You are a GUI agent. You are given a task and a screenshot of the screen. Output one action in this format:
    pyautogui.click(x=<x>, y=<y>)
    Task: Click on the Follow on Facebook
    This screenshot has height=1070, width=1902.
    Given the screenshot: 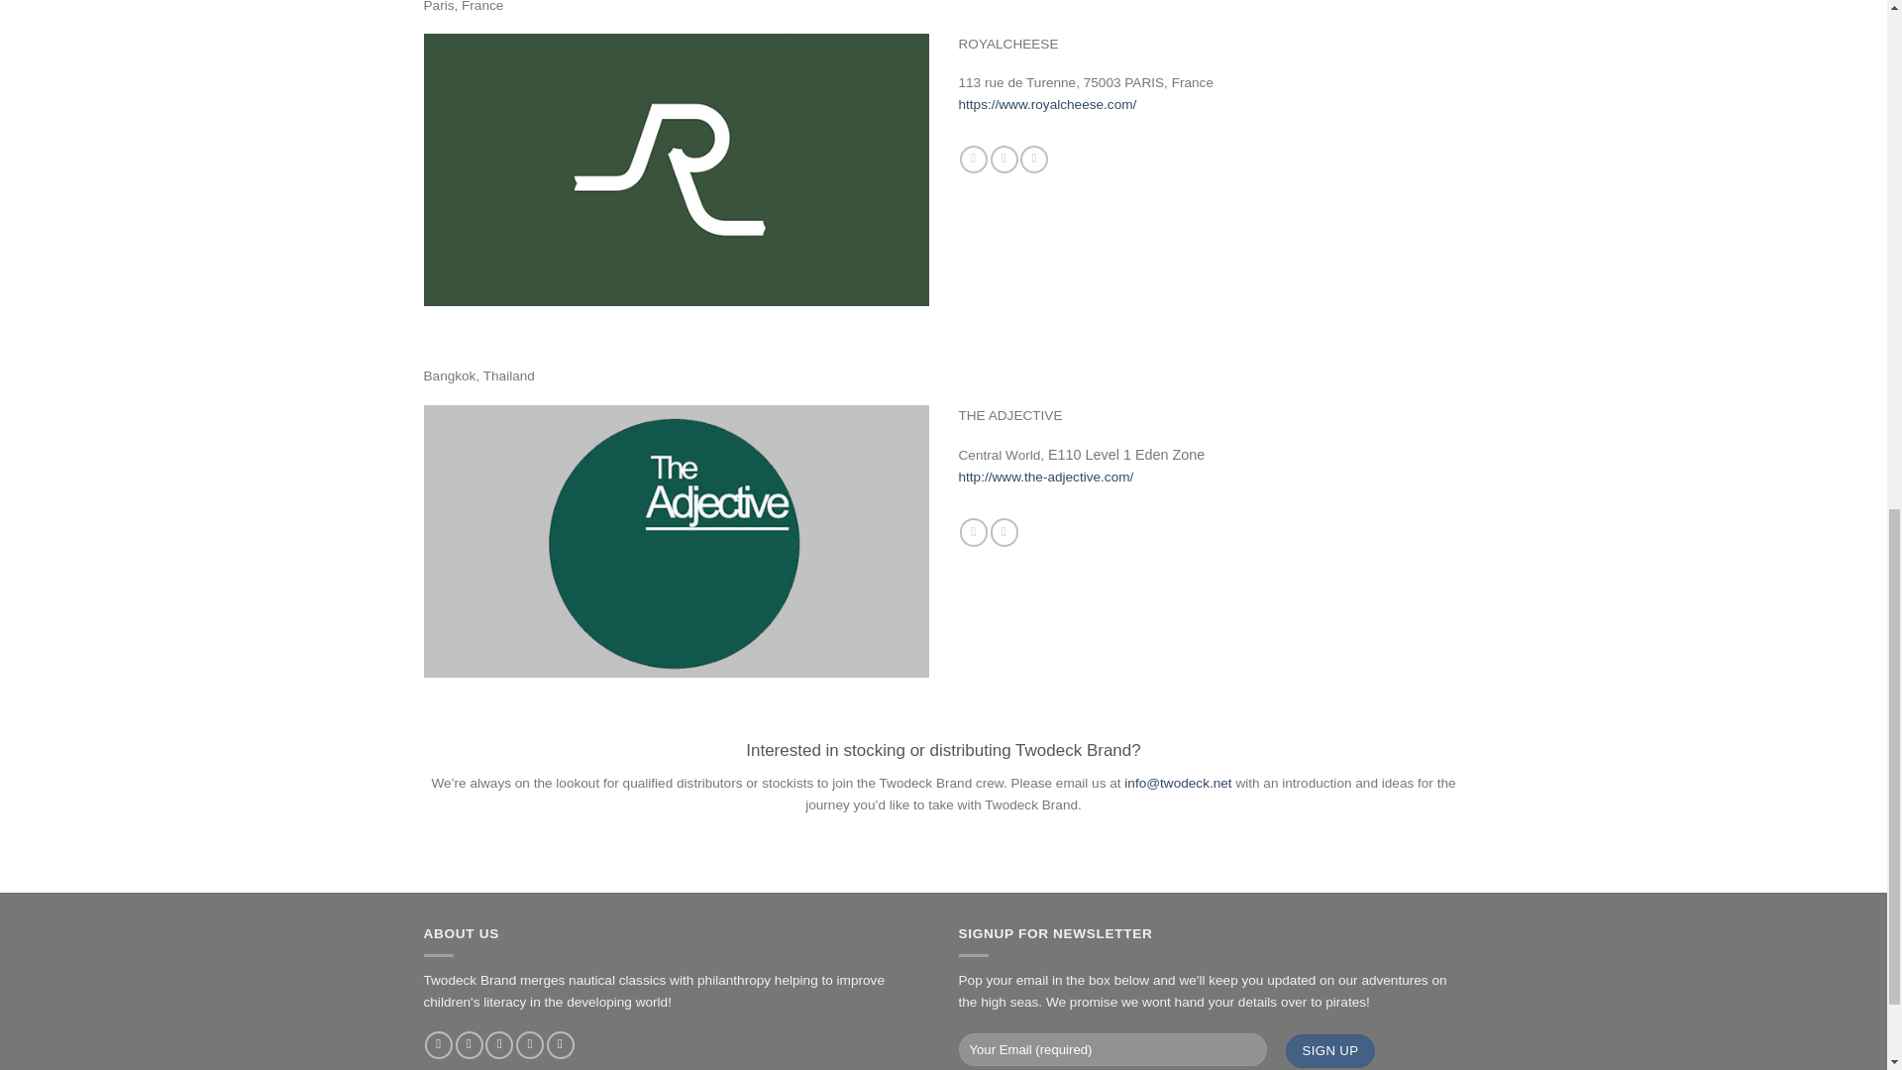 What is the action you would take?
    pyautogui.click(x=973, y=531)
    